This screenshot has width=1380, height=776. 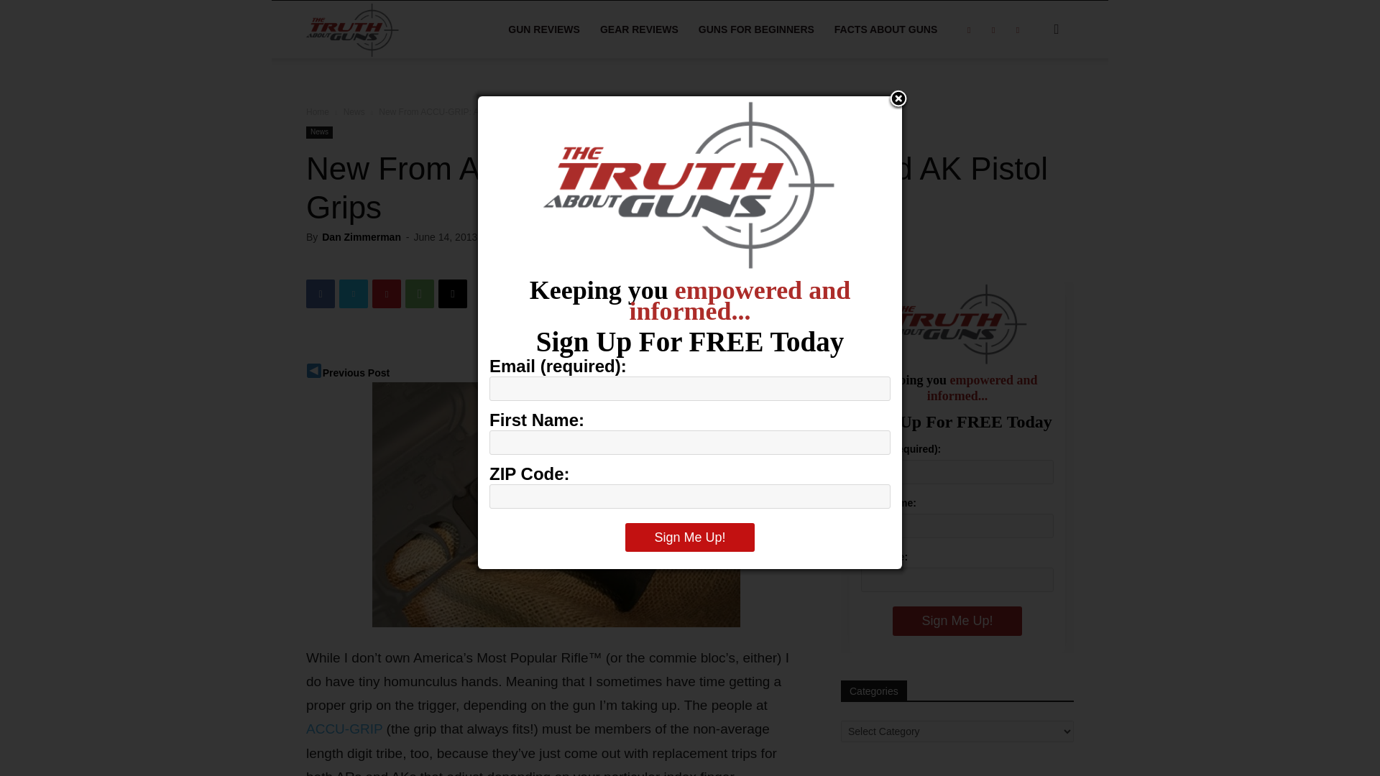 What do you see at coordinates (756, 29) in the screenshot?
I see `GUNS FOR BEGINNERS` at bounding box center [756, 29].